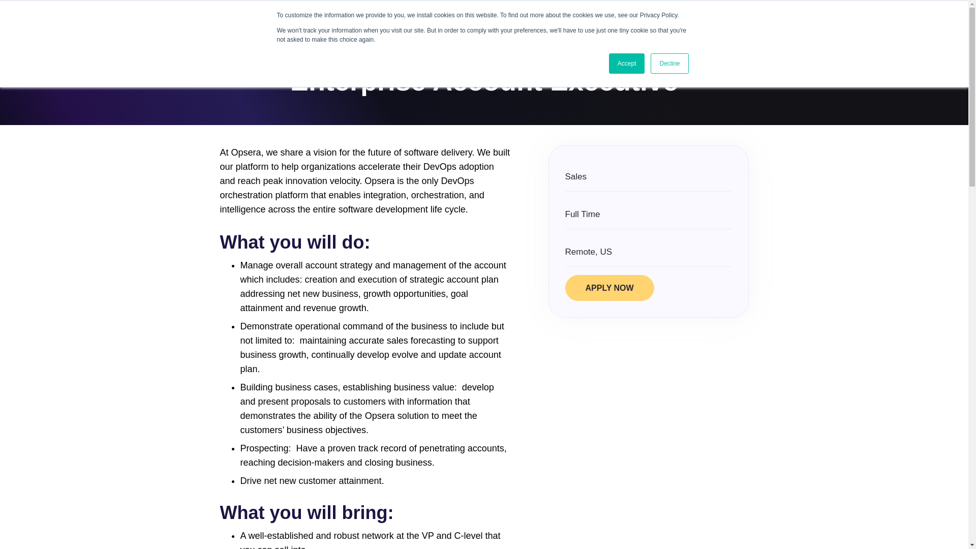 The height and width of the screenshot is (549, 976). Describe the element at coordinates (285, 18) in the screenshot. I see `Platform` at that location.